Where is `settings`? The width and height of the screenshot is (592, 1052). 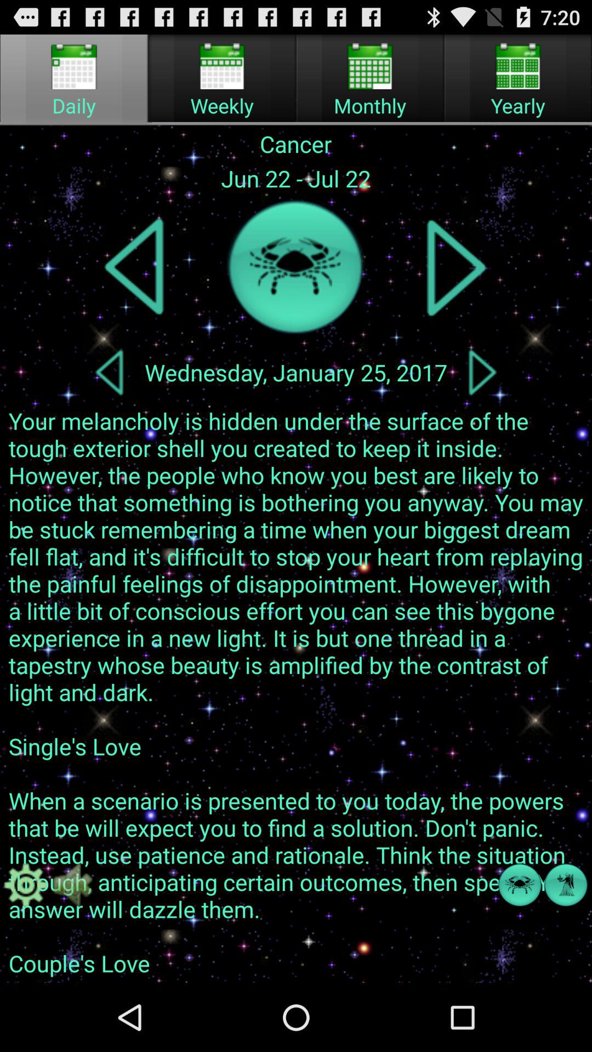
settings is located at coordinates (26, 885).